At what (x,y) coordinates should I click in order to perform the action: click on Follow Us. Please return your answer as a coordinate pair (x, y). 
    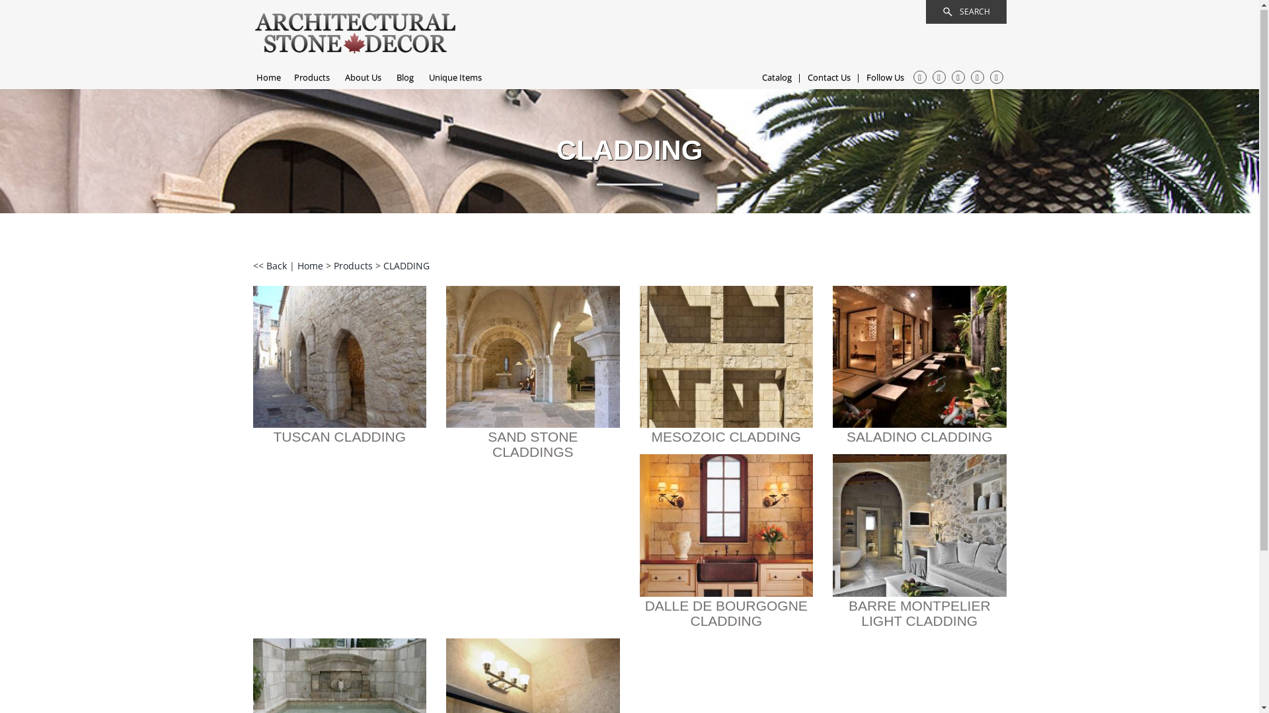
    Looking at the image, I should click on (884, 78).